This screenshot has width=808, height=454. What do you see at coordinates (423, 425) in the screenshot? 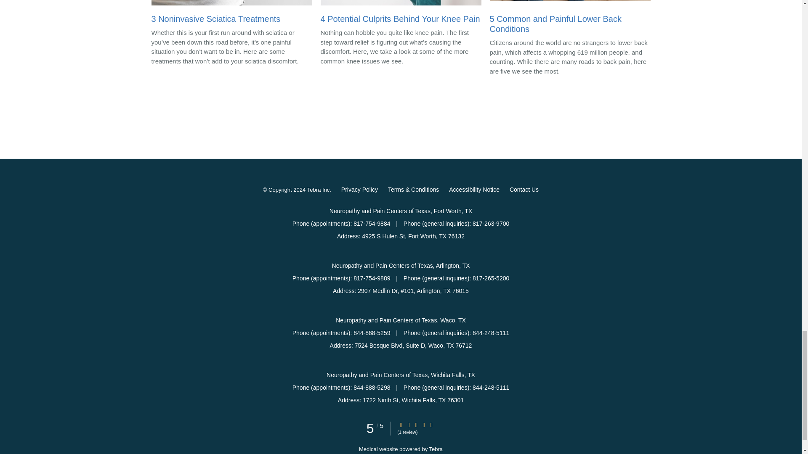
I see `Star Rating` at bounding box center [423, 425].